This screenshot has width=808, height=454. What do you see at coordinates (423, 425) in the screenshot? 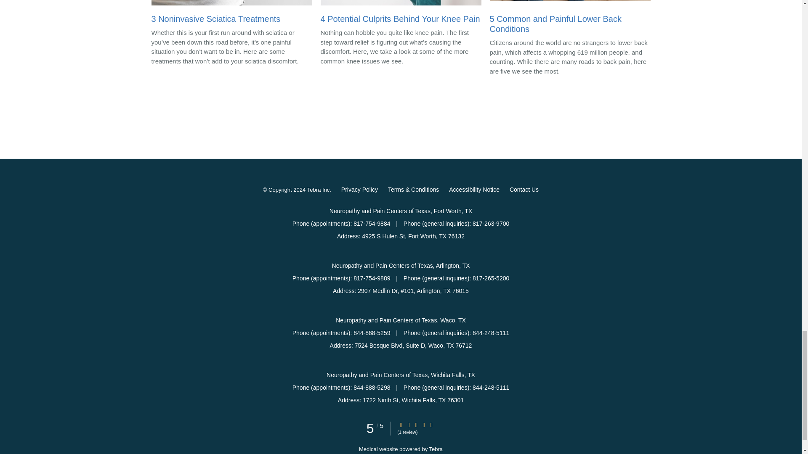
I see `Star Rating` at bounding box center [423, 425].